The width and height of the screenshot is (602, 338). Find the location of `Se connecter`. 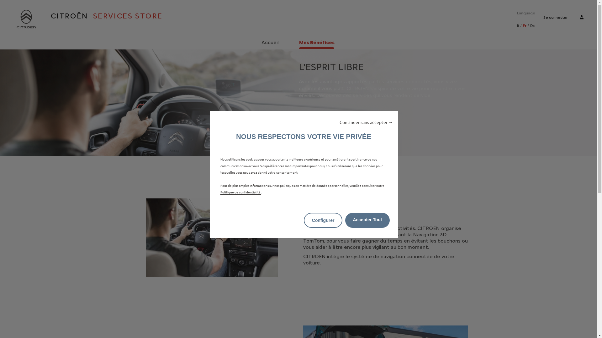

Se connecter is located at coordinates (556, 18).